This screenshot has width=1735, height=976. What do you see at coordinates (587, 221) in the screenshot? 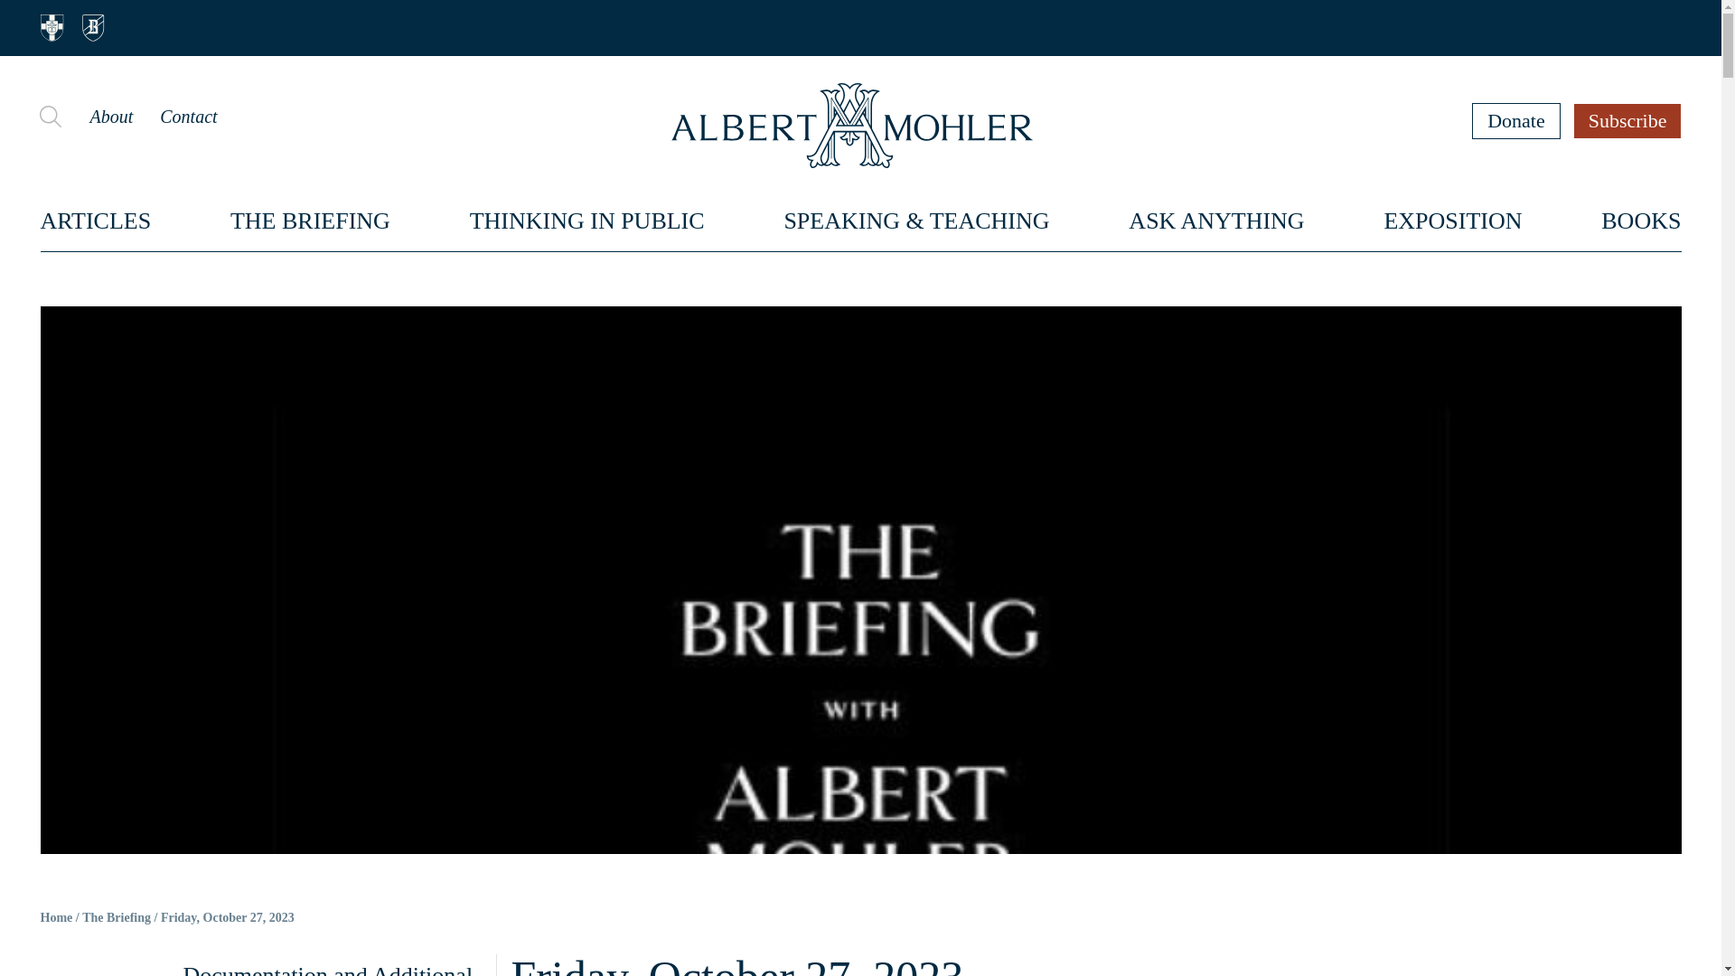
I see `THINKING IN PUBLIC` at bounding box center [587, 221].